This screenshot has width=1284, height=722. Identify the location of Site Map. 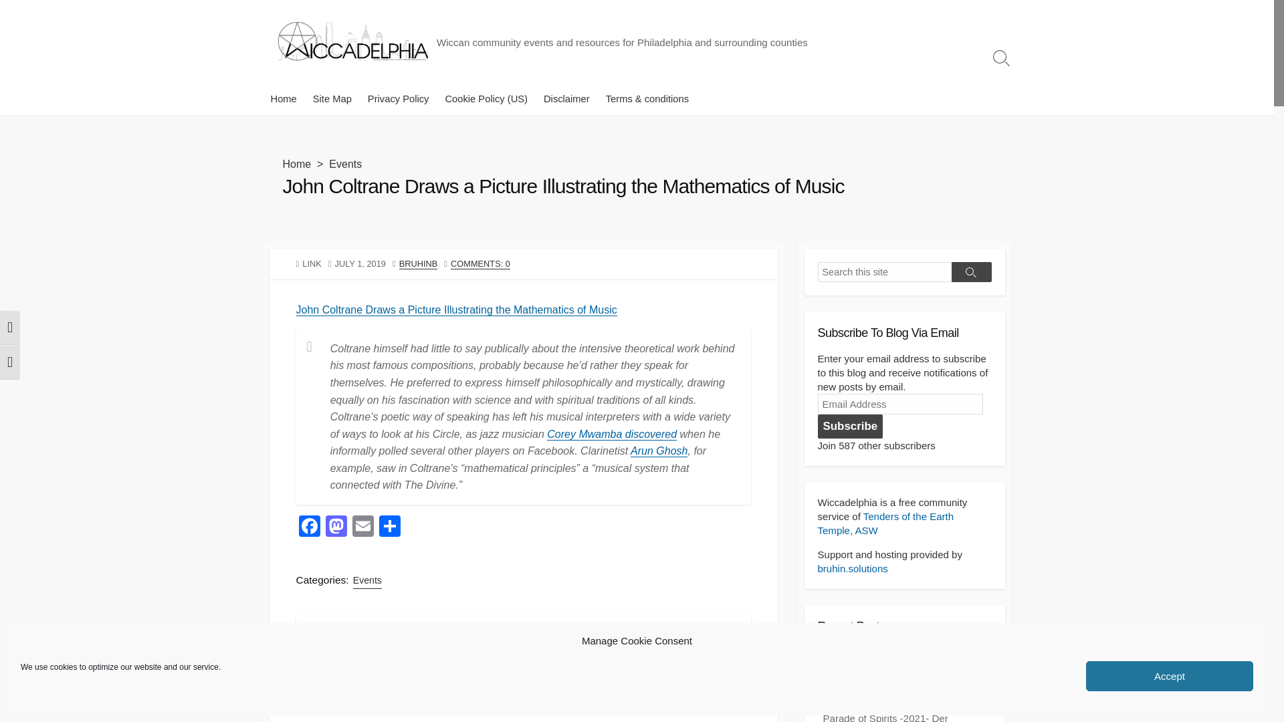
(332, 99).